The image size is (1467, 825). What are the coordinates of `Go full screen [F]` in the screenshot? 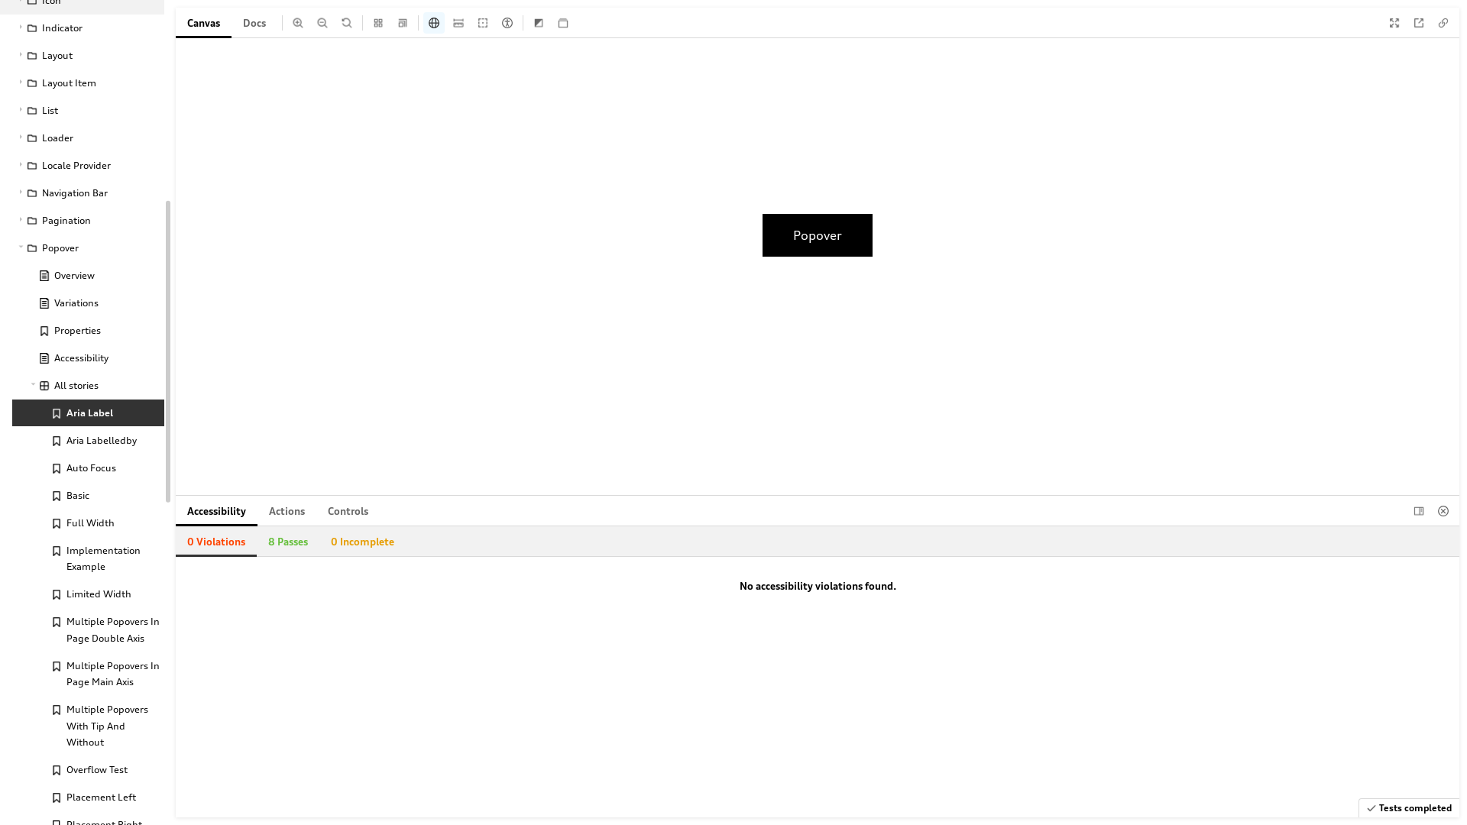 It's located at (1394, 23).